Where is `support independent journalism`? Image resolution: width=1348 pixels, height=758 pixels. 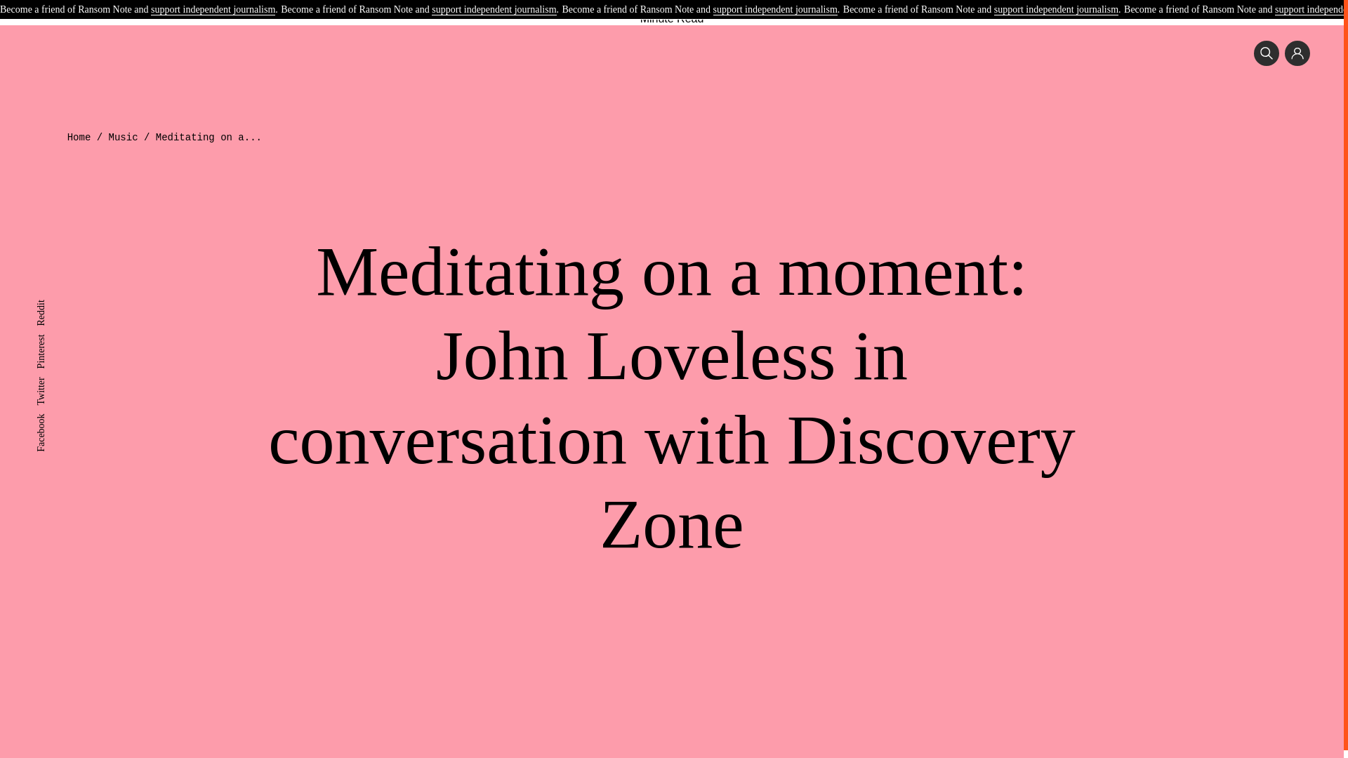 support independent journalism is located at coordinates (1056, 10).